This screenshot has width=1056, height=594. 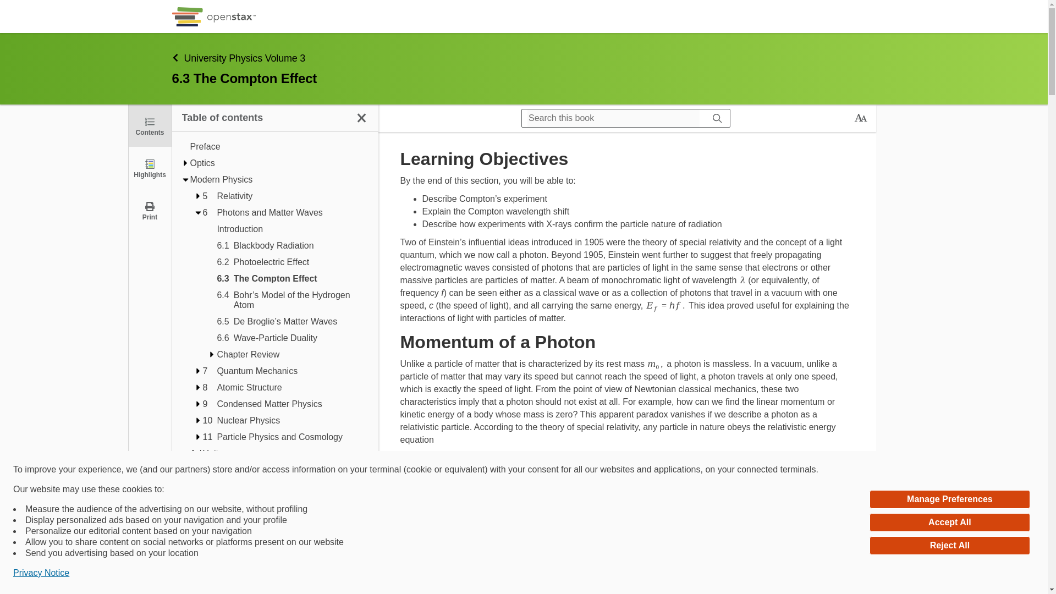 What do you see at coordinates (150, 210) in the screenshot?
I see `Print` at bounding box center [150, 210].